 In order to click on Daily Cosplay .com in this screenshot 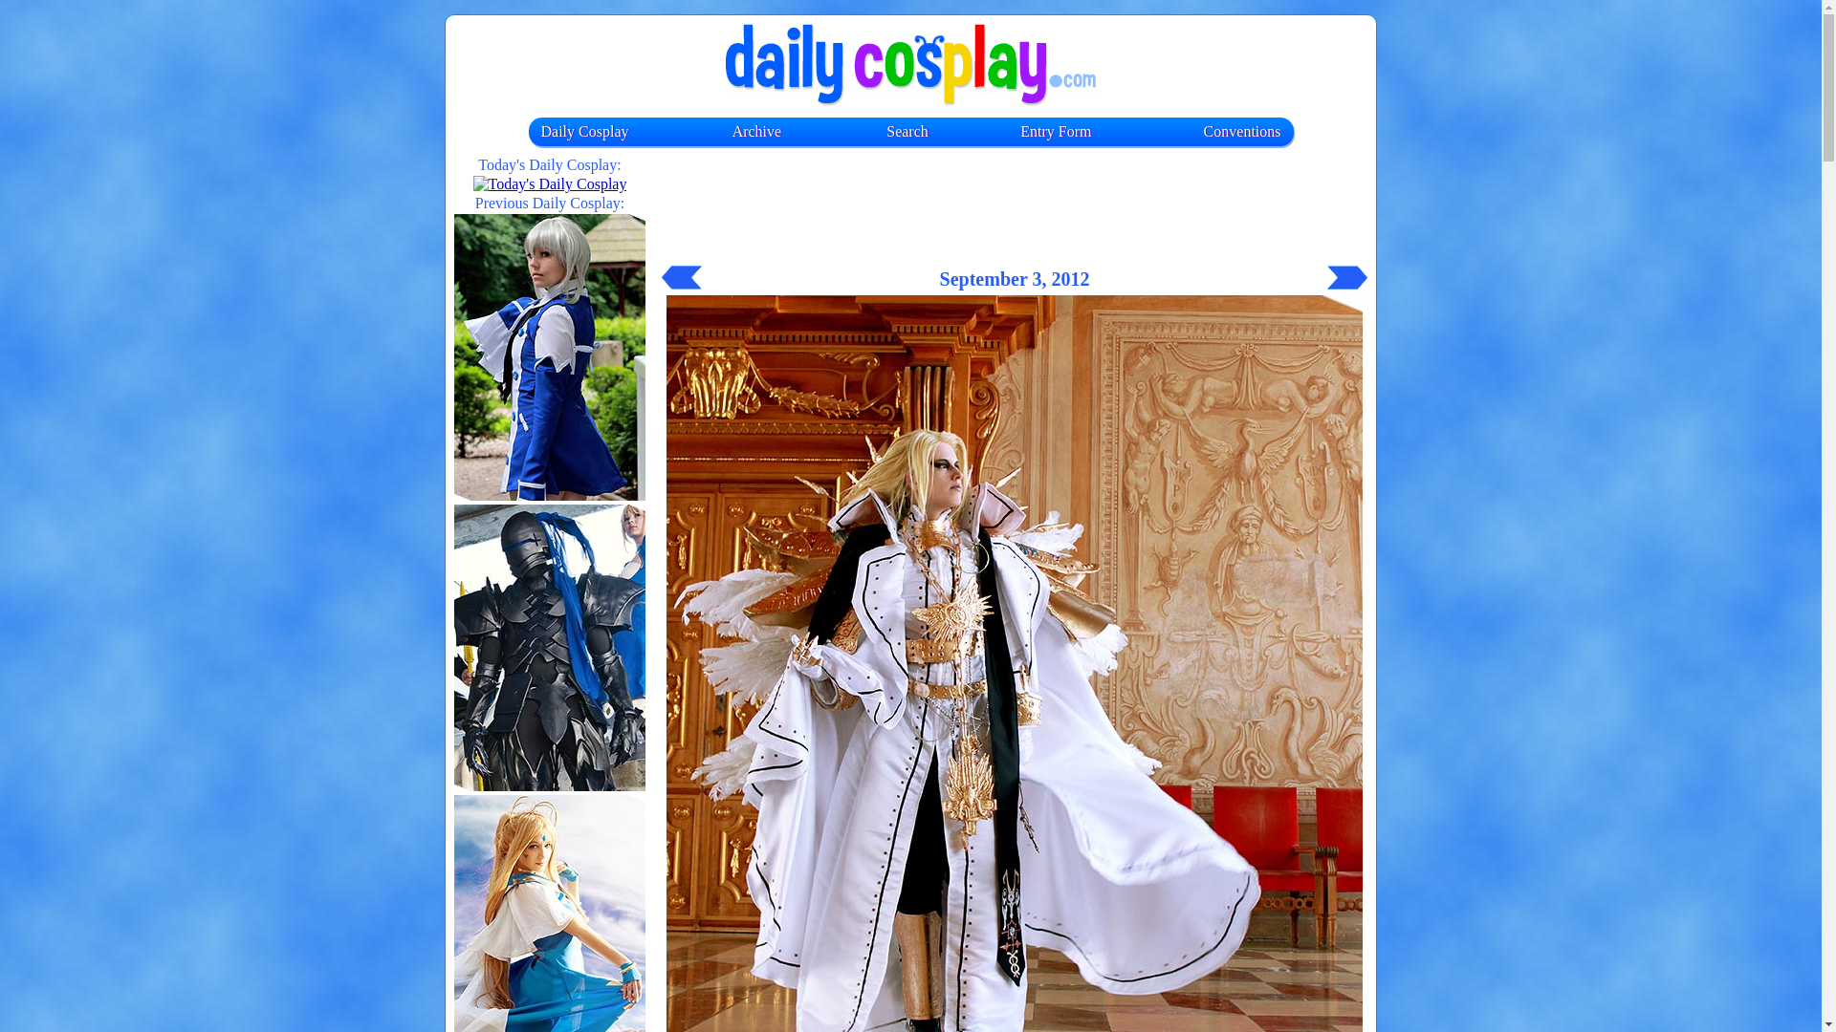, I will do `click(910, 65)`.